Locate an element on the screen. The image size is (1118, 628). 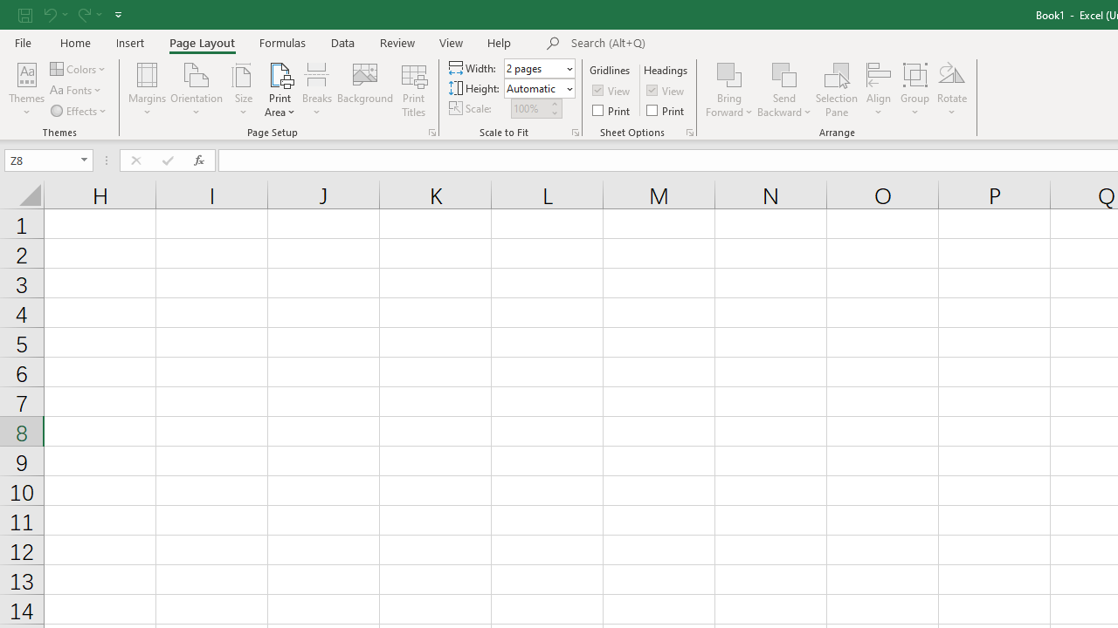
Rotate is located at coordinates (952, 89).